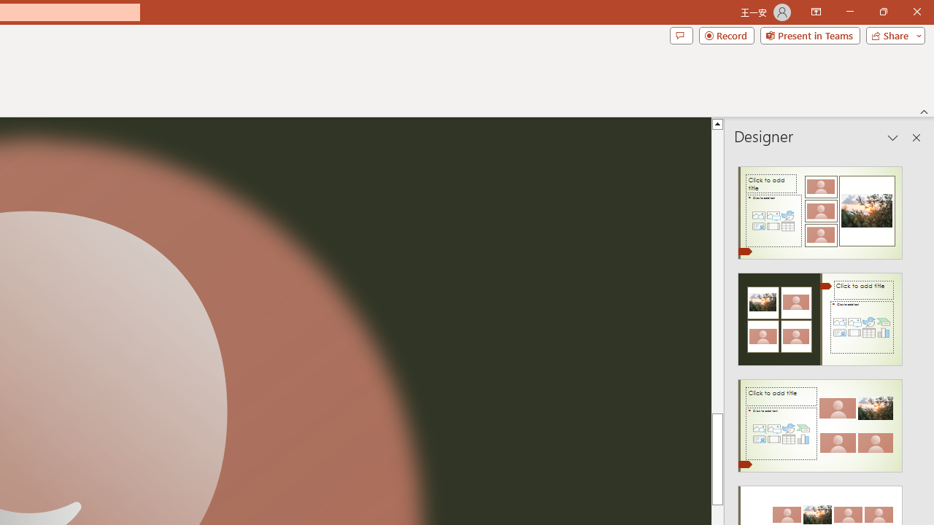  I want to click on Design Idea, so click(820, 421).